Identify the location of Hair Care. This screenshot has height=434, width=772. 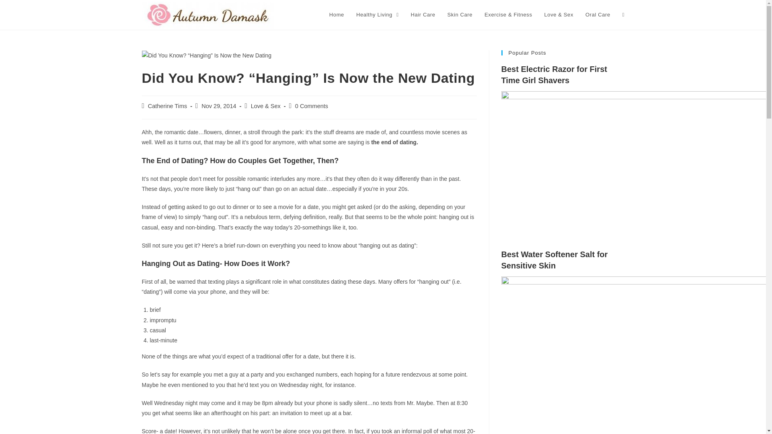
(423, 15).